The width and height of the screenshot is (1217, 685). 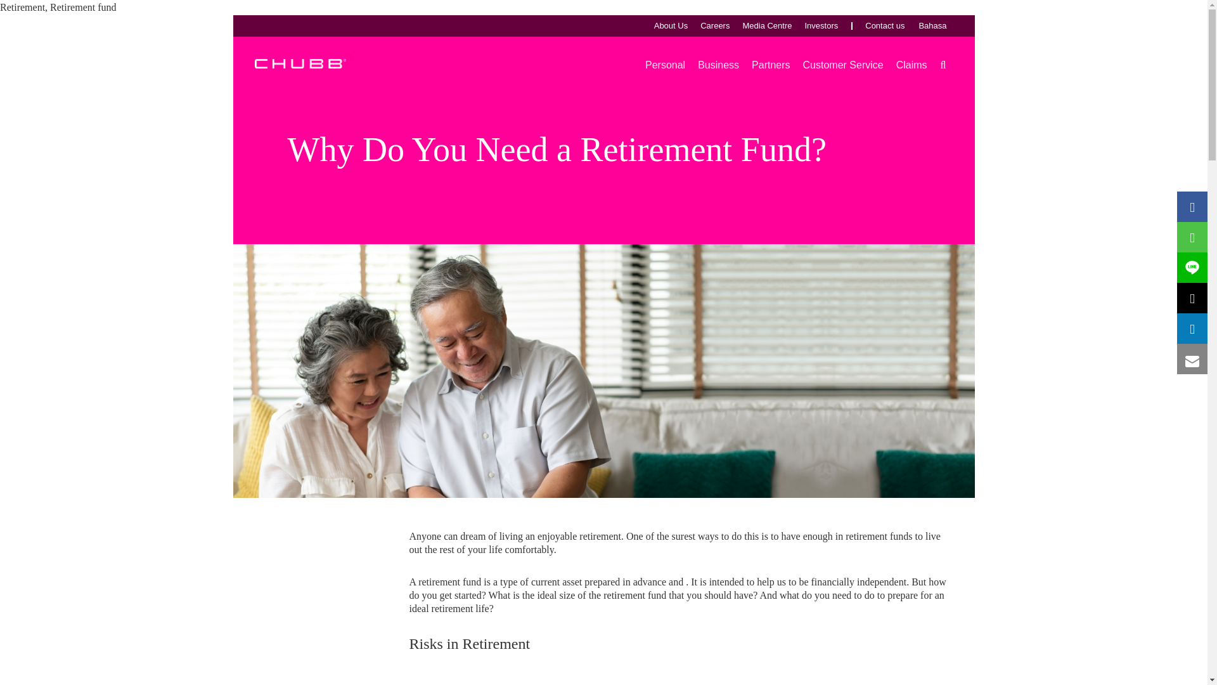 What do you see at coordinates (932, 25) in the screenshot?
I see `Bahasa` at bounding box center [932, 25].